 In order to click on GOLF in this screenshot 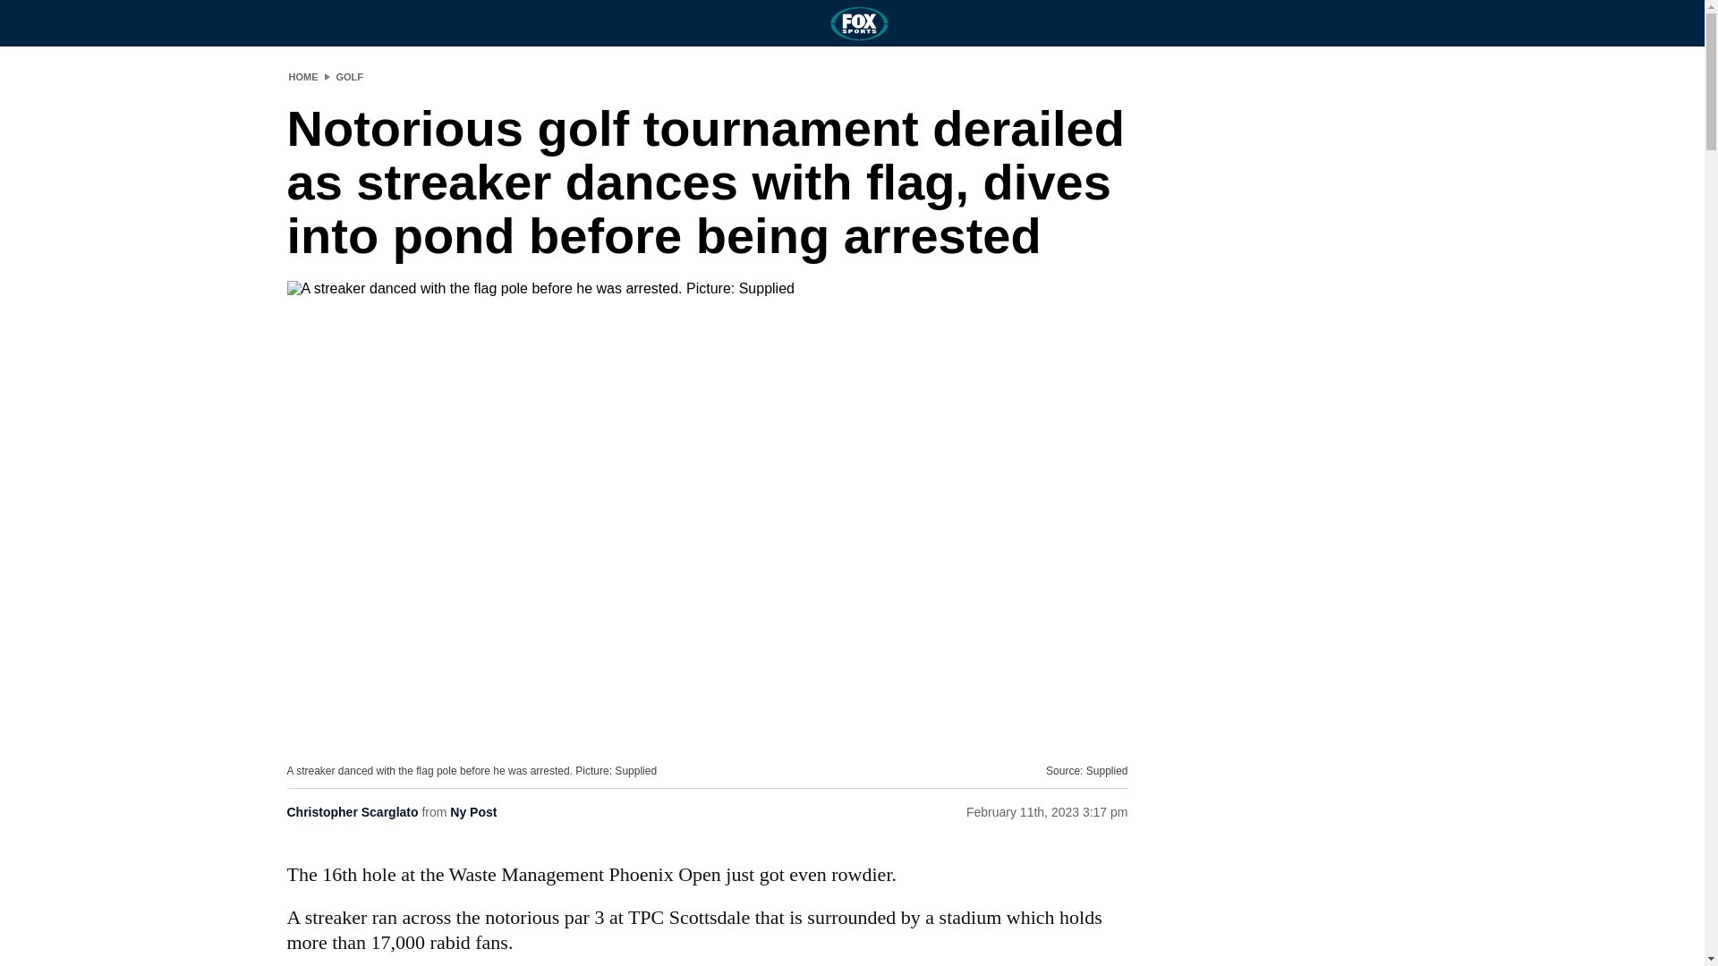, I will do `click(350, 76)`.